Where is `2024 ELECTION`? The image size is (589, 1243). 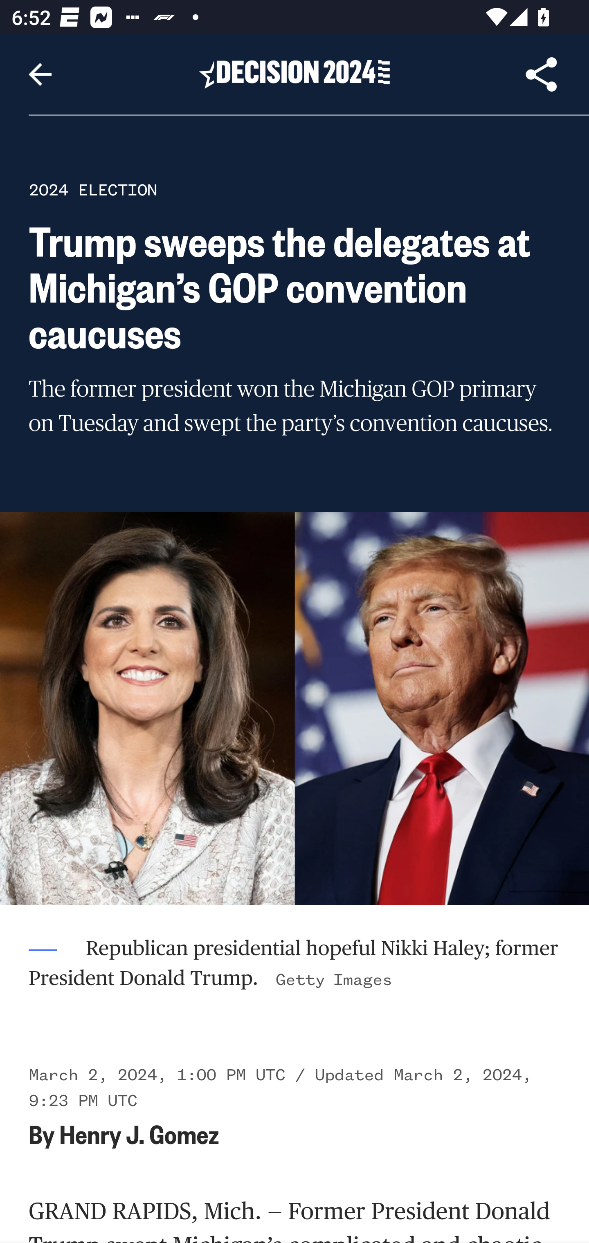 2024 ELECTION is located at coordinates (93, 190).